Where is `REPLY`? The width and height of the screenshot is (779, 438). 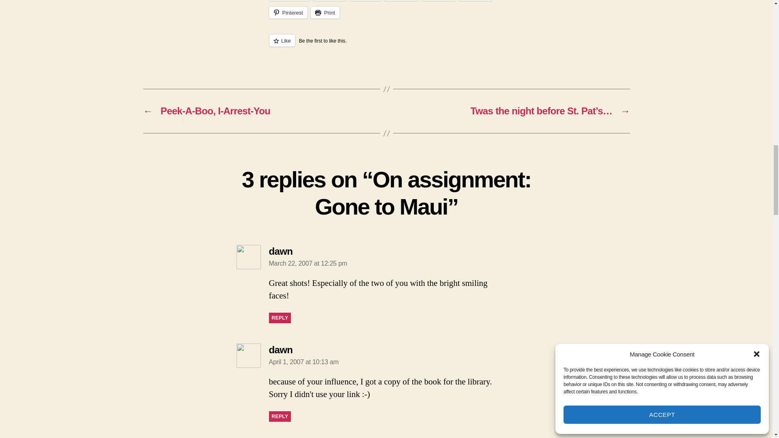 REPLY is located at coordinates (280, 417).